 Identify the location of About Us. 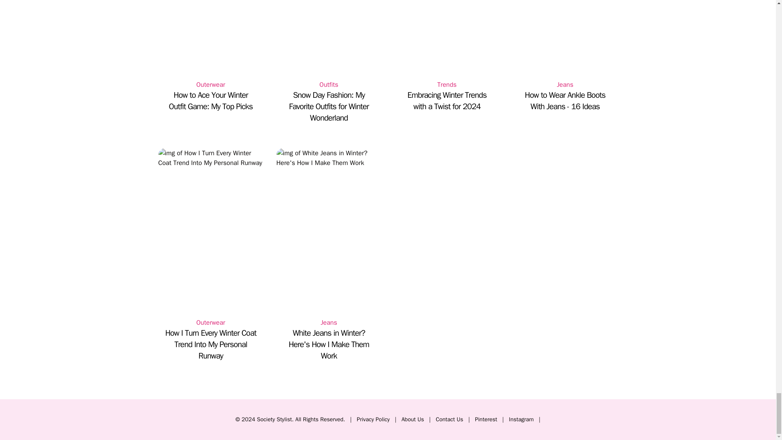
(413, 419).